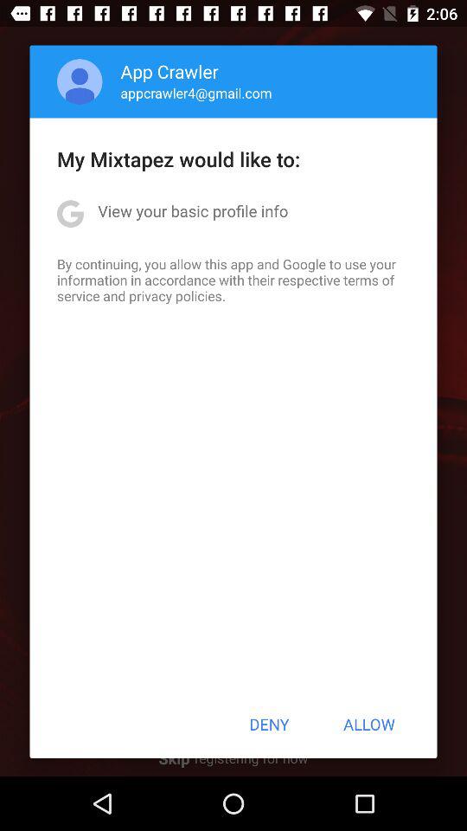  I want to click on tap the app below the by continuing you app, so click(269, 724).